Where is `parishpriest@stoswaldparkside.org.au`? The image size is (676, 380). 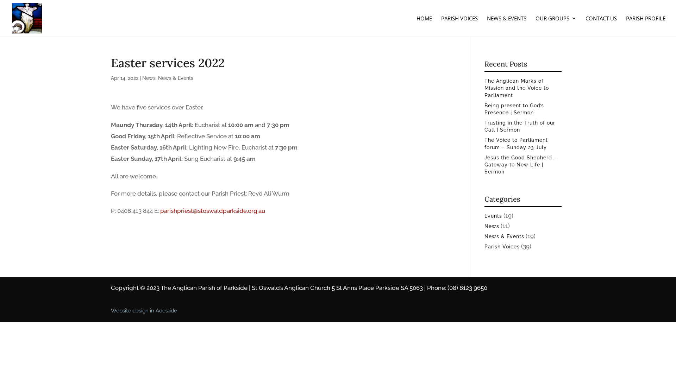 parishpriest@stoswaldparkside.org.au is located at coordinates (213, 211).